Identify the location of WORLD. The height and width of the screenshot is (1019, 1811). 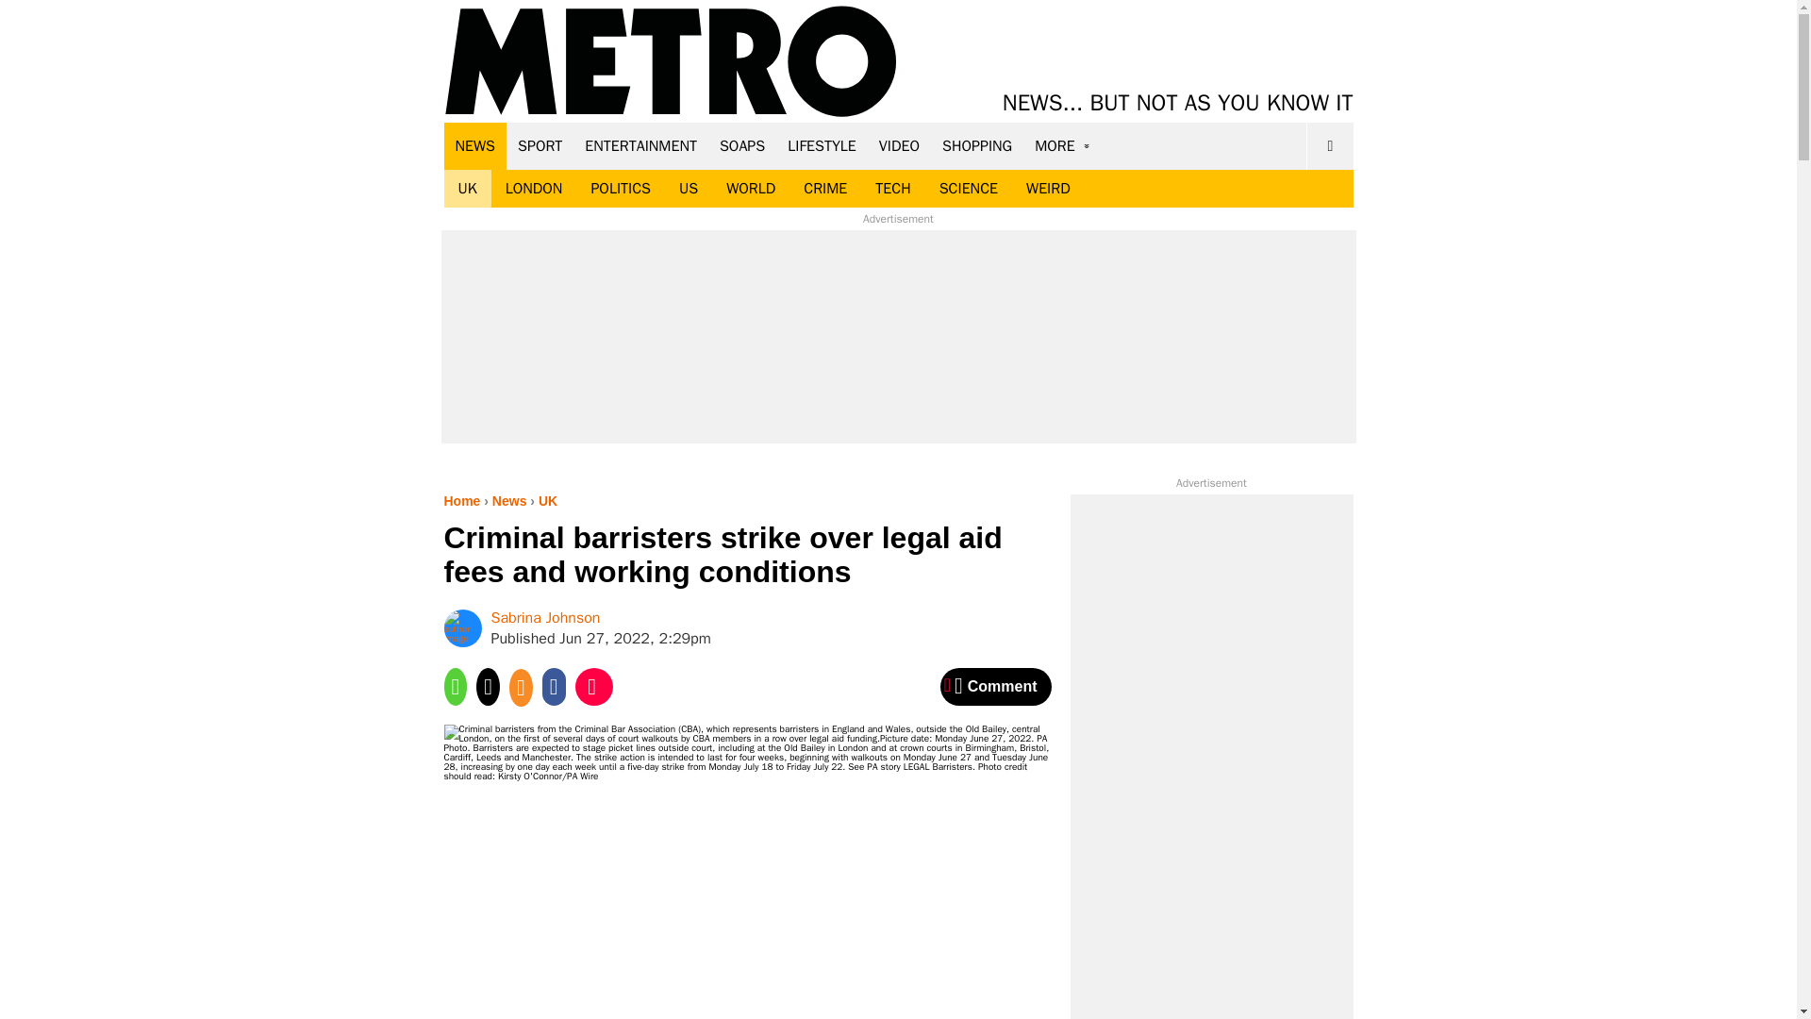
(751, 189).